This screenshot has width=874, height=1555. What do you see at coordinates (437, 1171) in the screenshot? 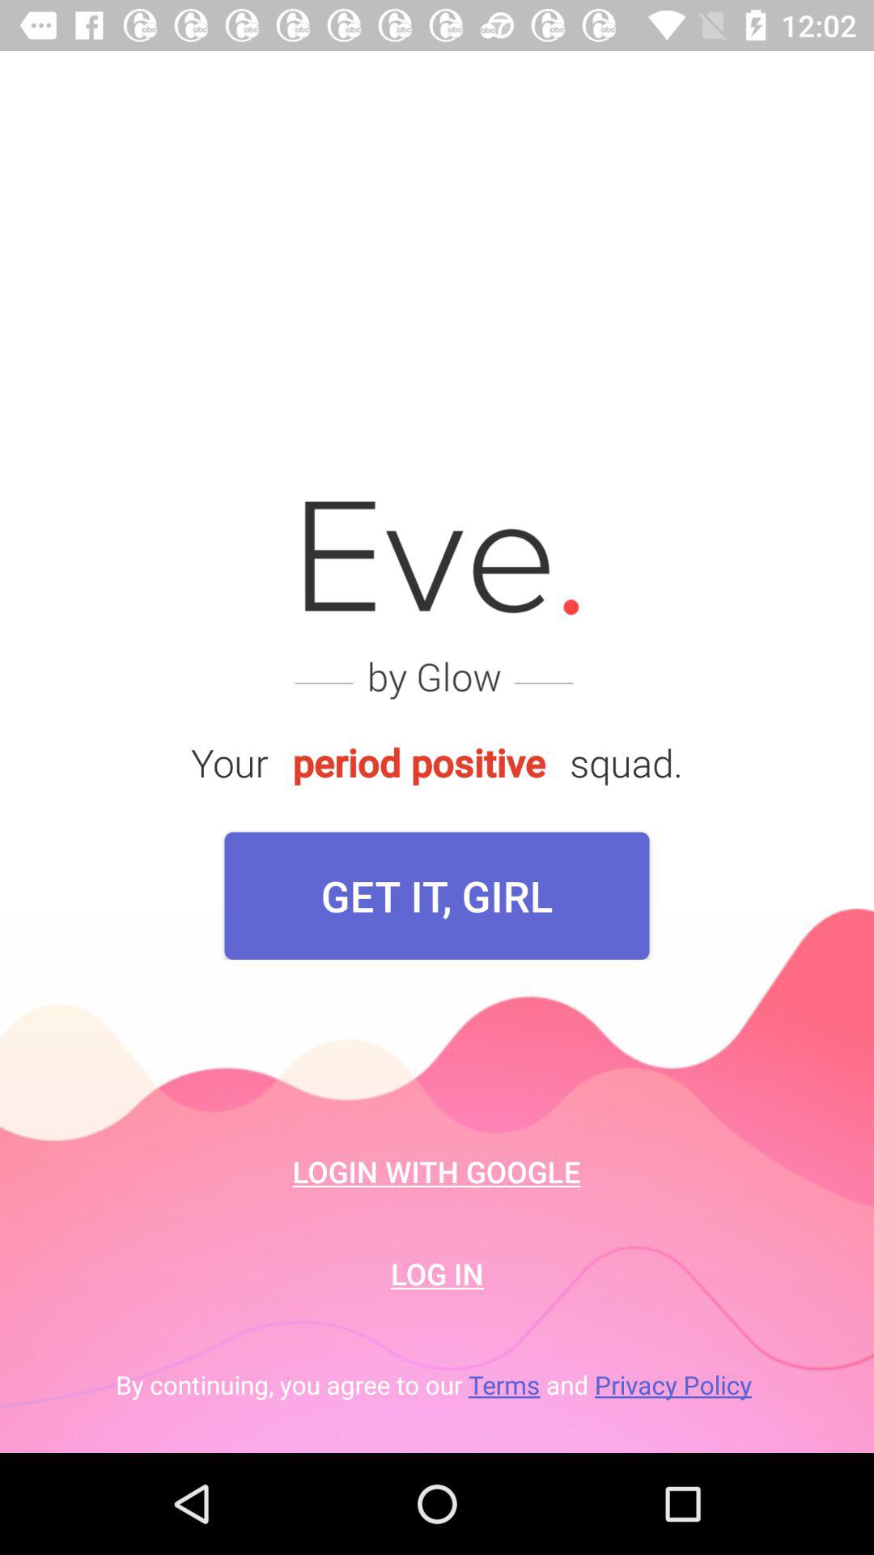
I see `open the icon below the get it, girl item` at bounding box center [437, 1171].